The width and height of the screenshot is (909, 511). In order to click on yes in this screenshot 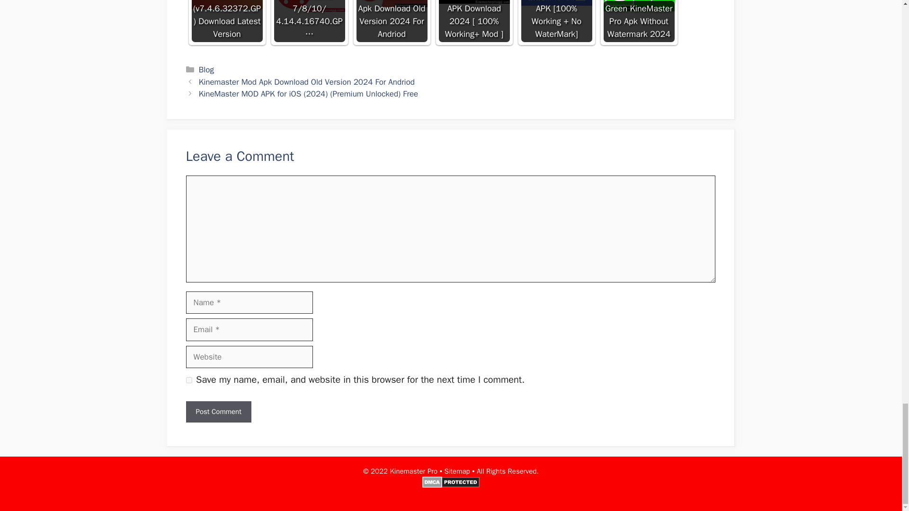, I will do `click(188, 380)`.